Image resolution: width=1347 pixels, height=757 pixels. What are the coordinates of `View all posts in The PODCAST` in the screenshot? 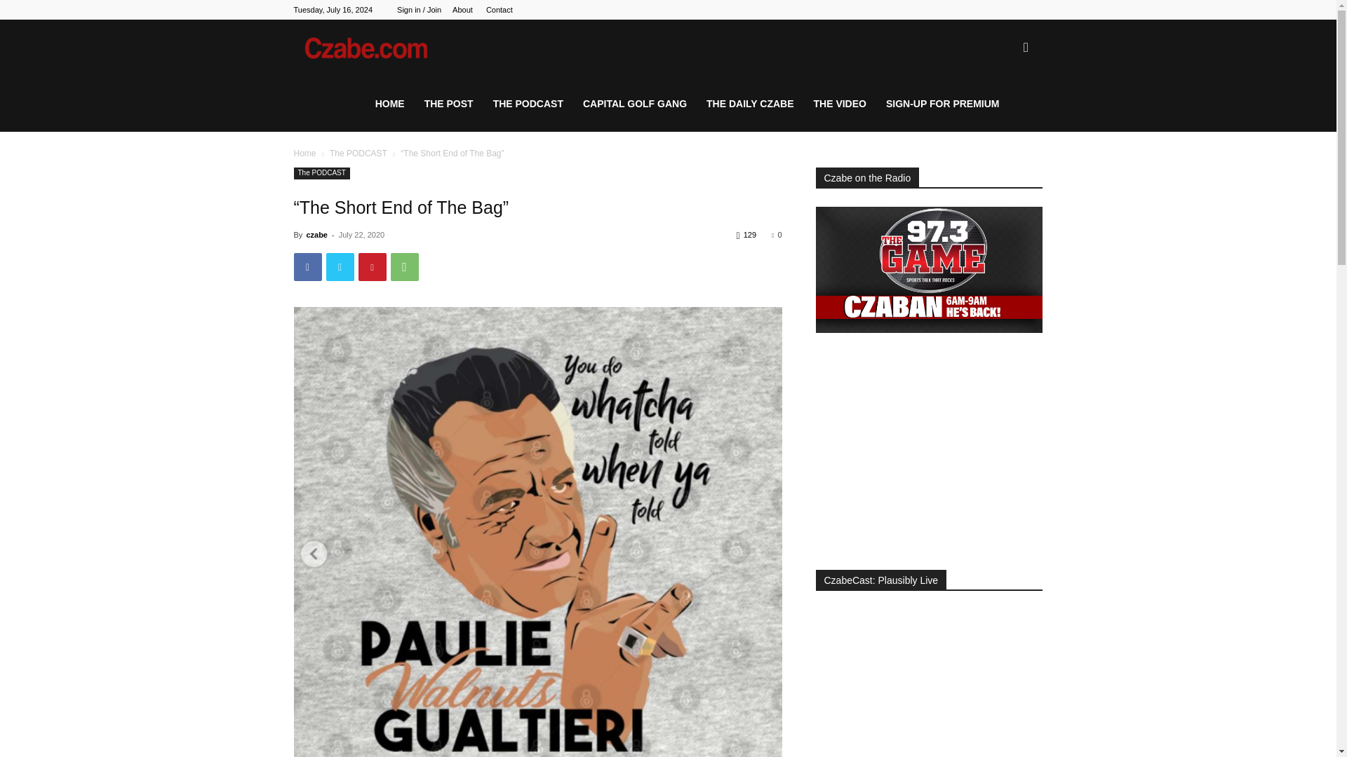 It's located at (358, 153).